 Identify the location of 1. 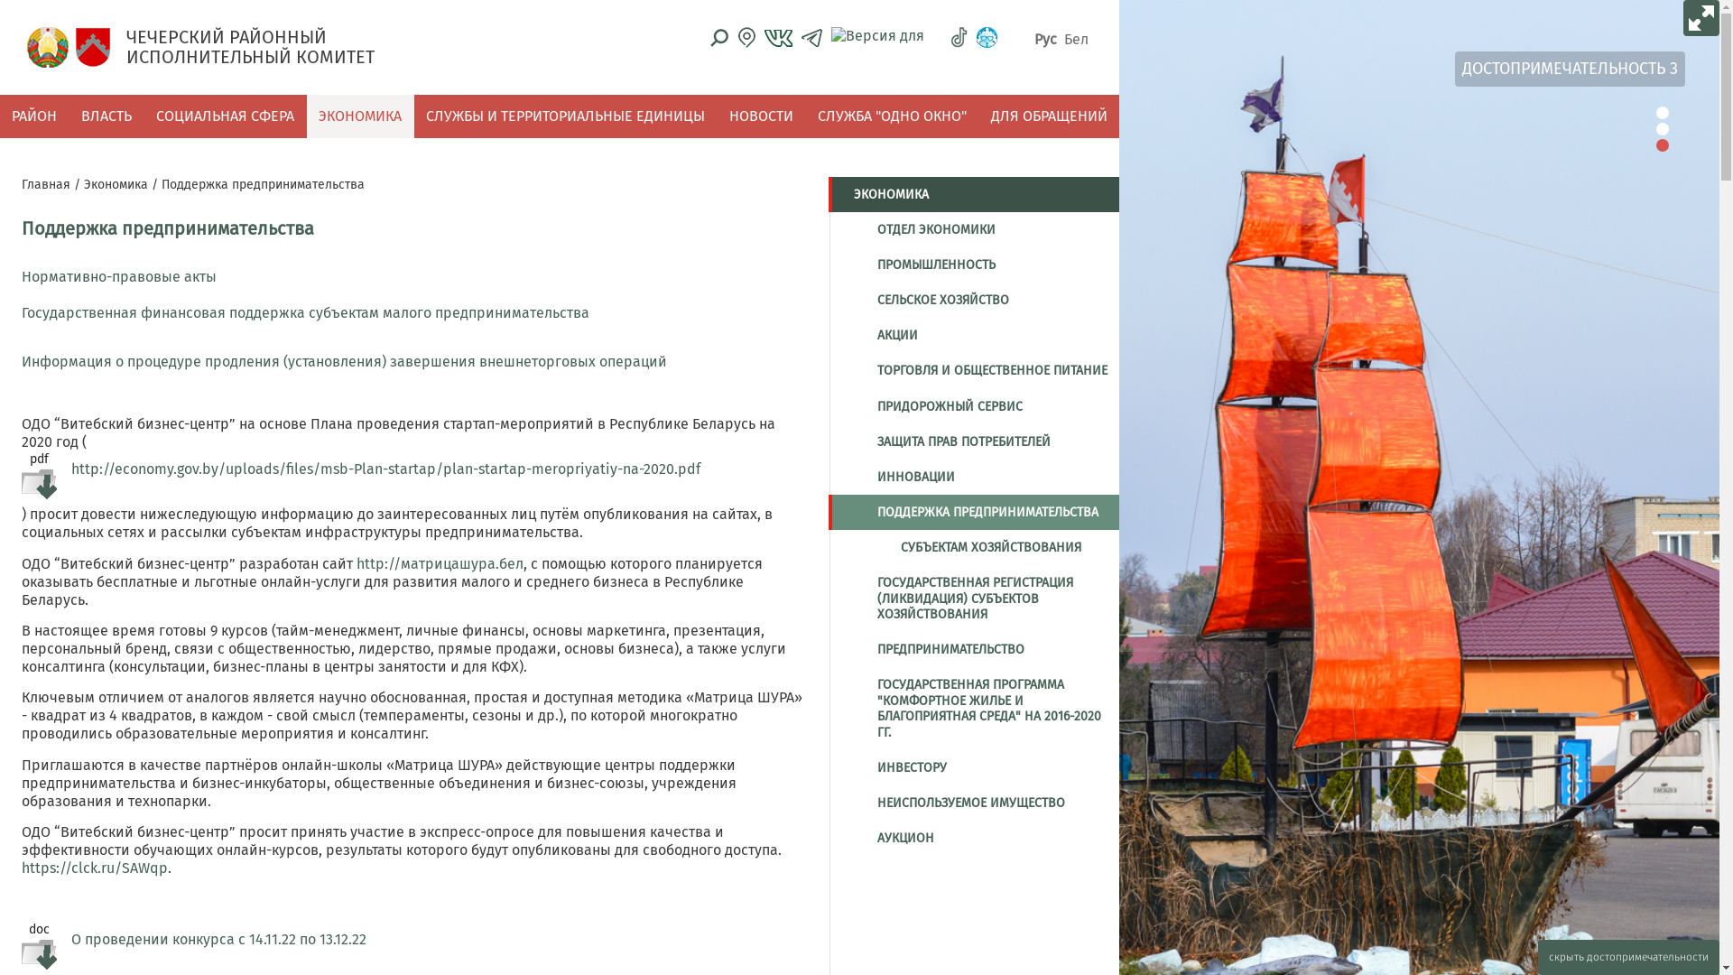
(1663, 113).